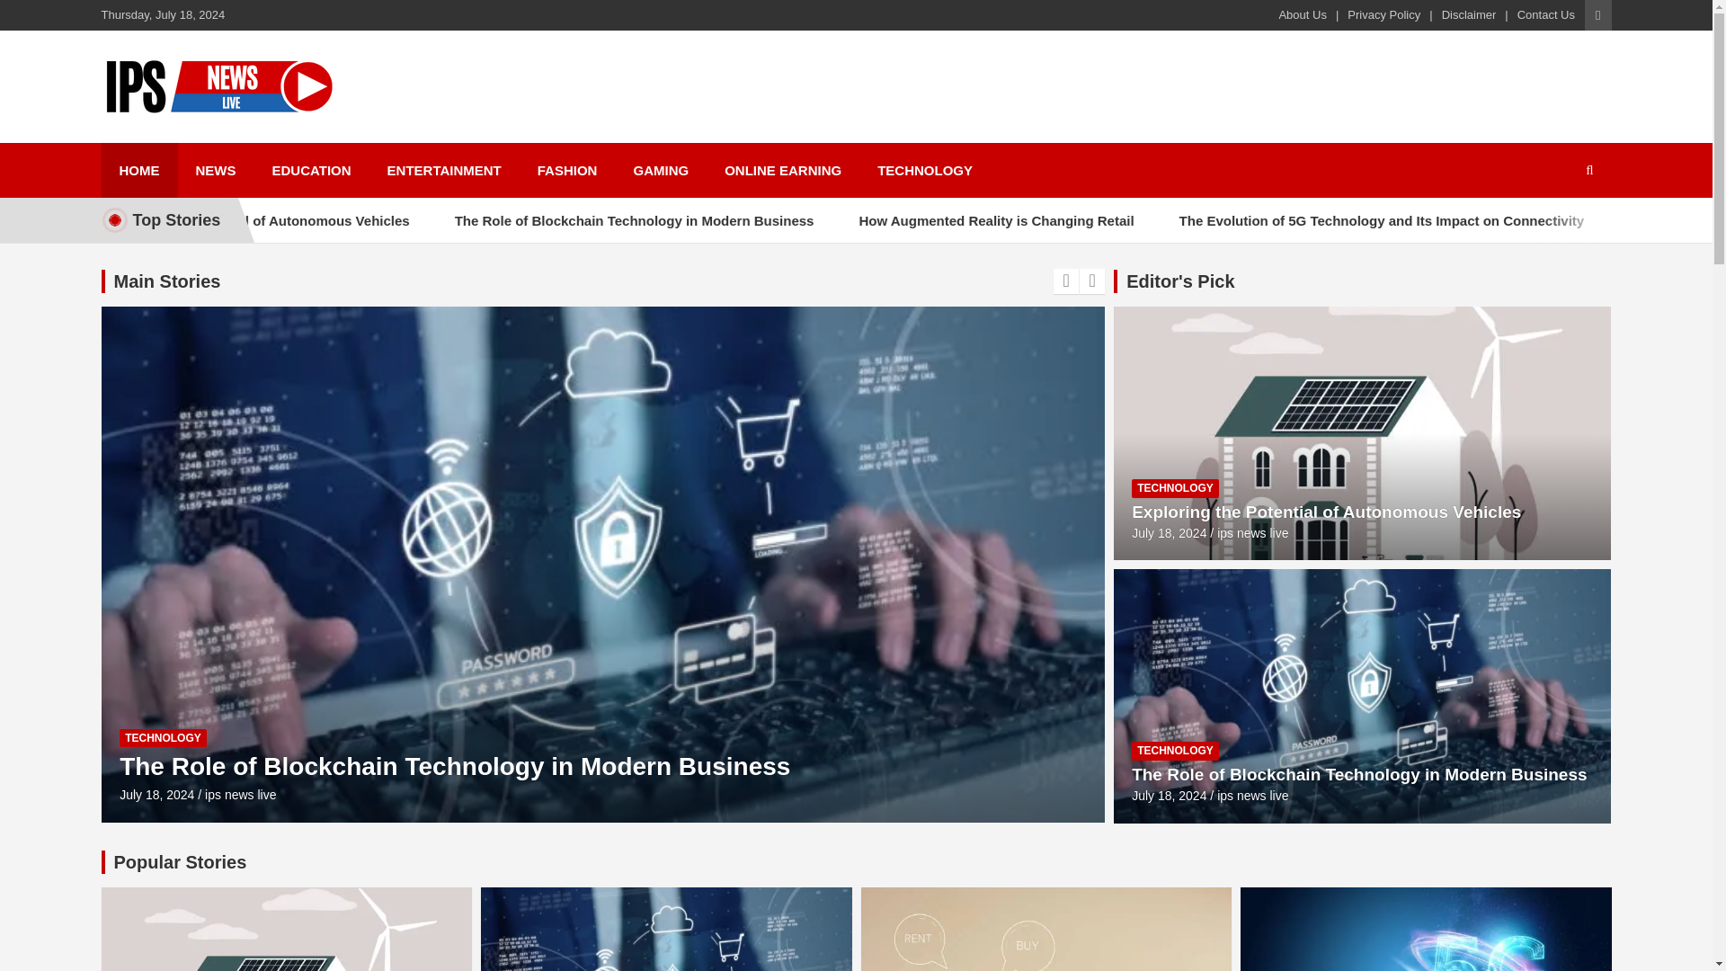 The image size is (1726, 971). What do you see at coordinates (444, 170) in the screenshot?
I see `ENTERTAINMENT` at bounding box center [444, 170].